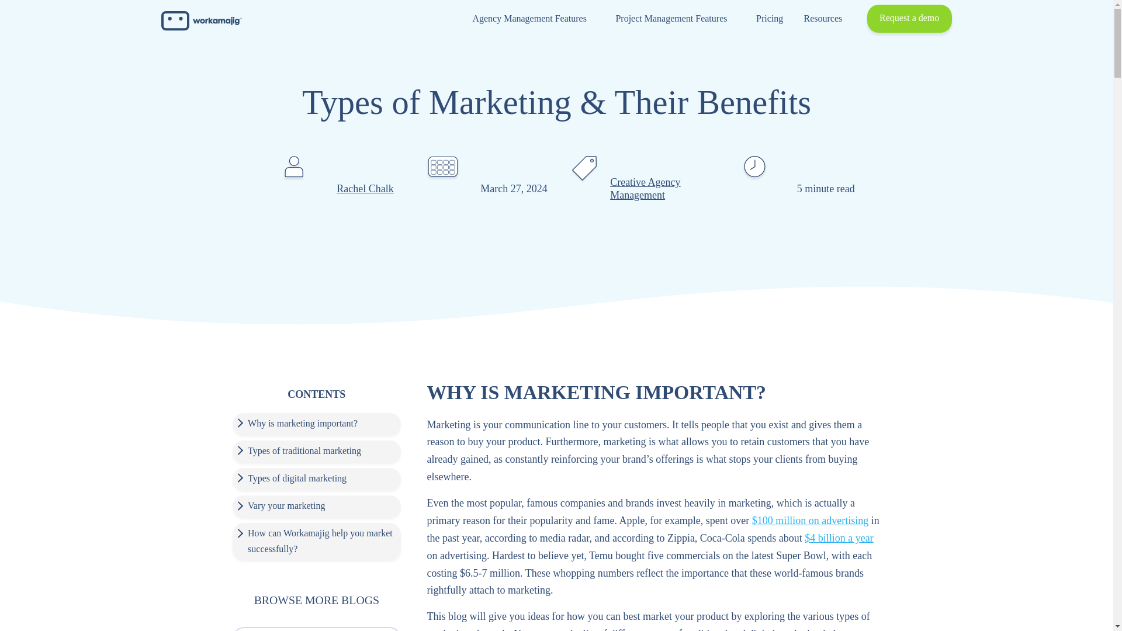 Image resolution: width=1122 pixels, height=631 pixels. I want to click on Rachel Chalk, so click(365, 188).